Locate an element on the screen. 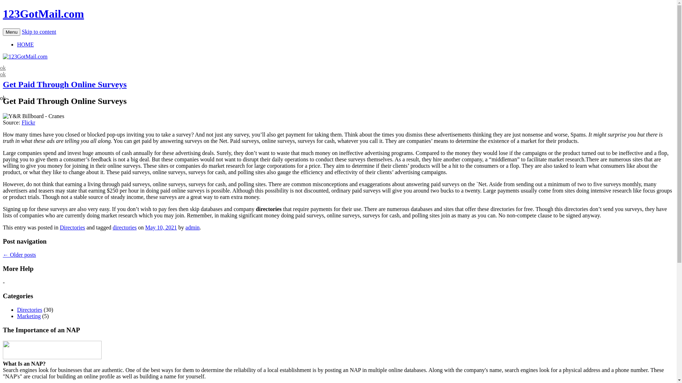 This screenshot has width=682, height=383. Skip to content is located at coordinates (39, 32).